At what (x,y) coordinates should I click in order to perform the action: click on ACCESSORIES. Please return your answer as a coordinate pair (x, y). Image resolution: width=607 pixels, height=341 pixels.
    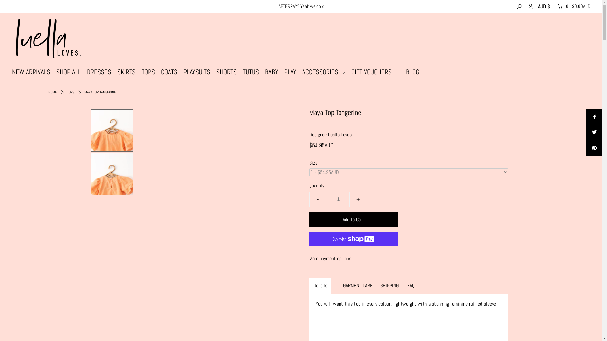
    Looking at the image, I should click on (326, 72).